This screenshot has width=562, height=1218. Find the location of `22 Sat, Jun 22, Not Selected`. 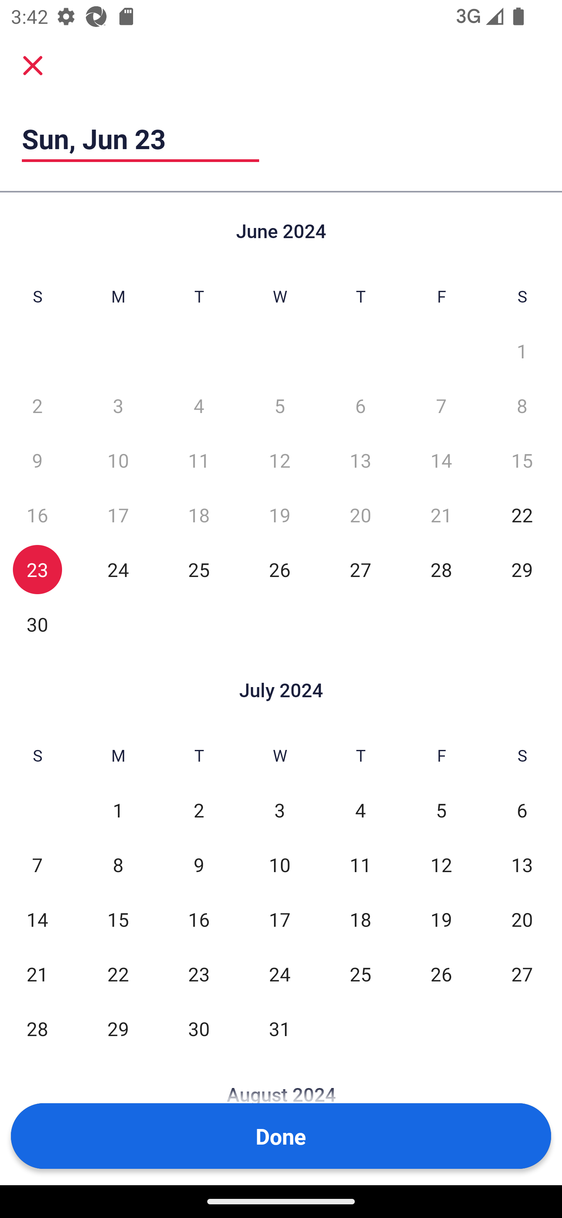

22 Sat, Jun 22, Not Selected is located at coordinates (522, 515).